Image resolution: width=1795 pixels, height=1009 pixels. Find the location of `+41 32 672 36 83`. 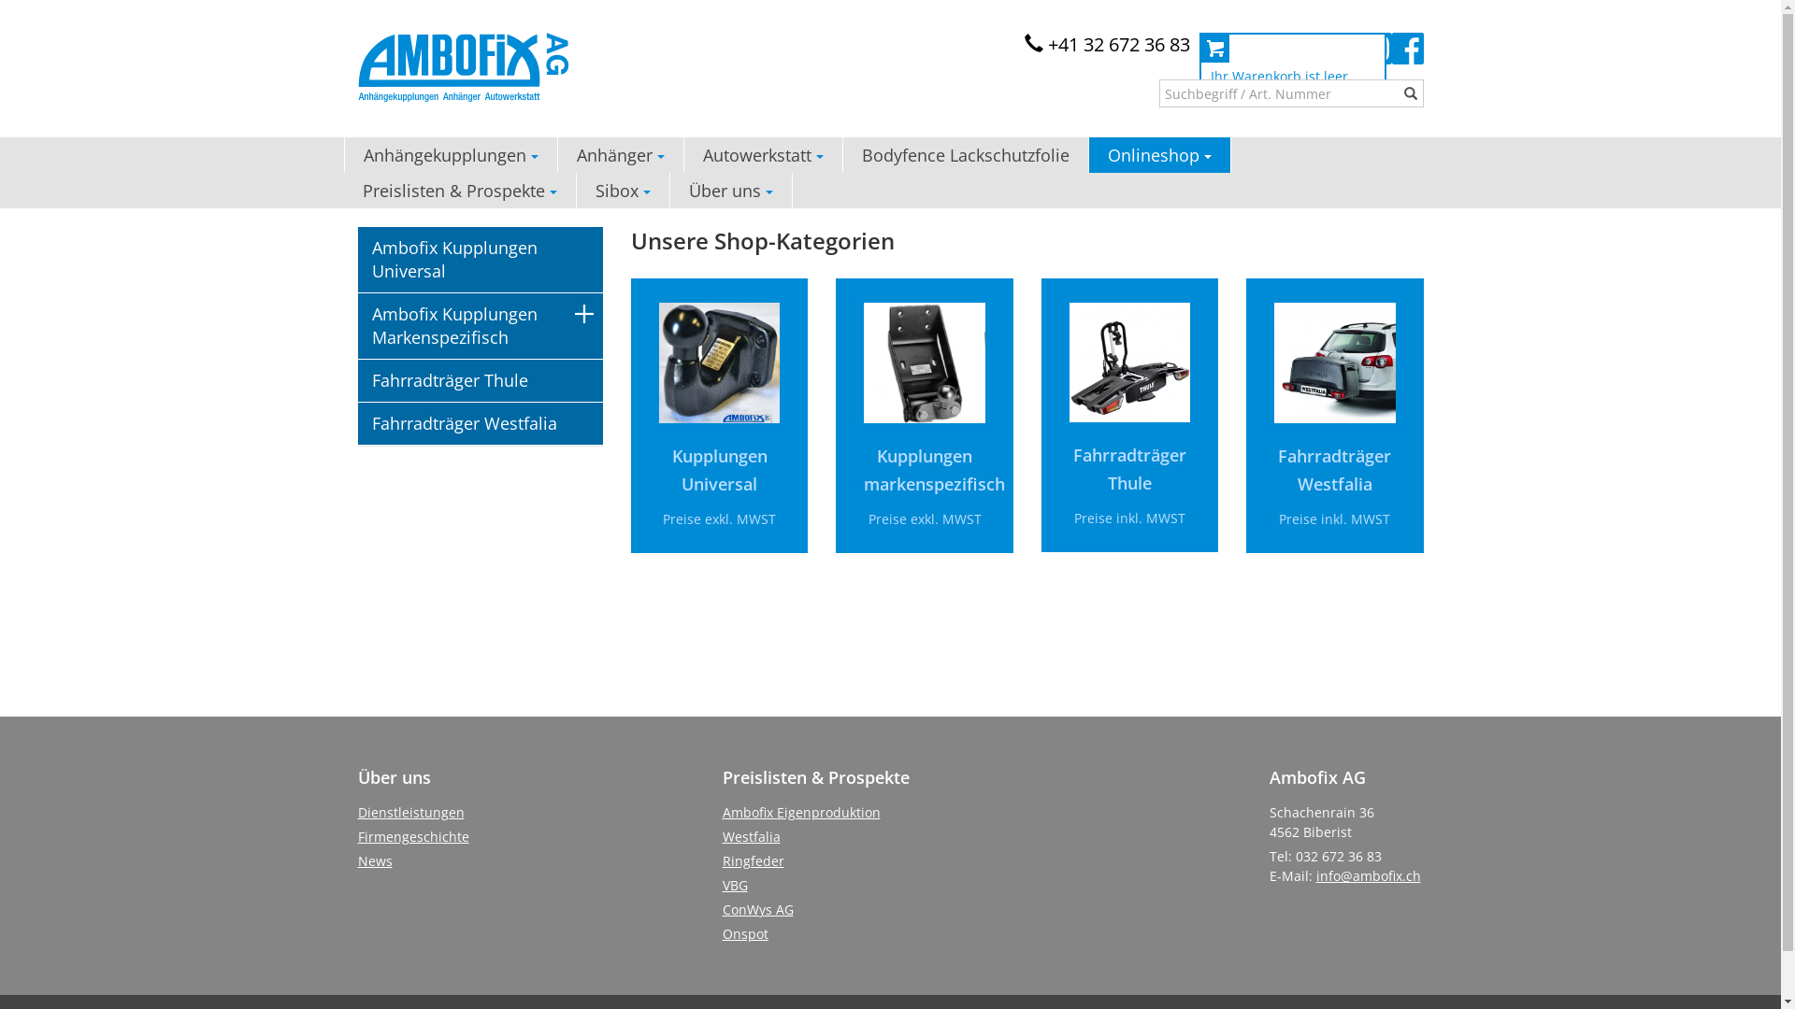

+41 32 672 36 83 is located at coordinates (1107, 45).